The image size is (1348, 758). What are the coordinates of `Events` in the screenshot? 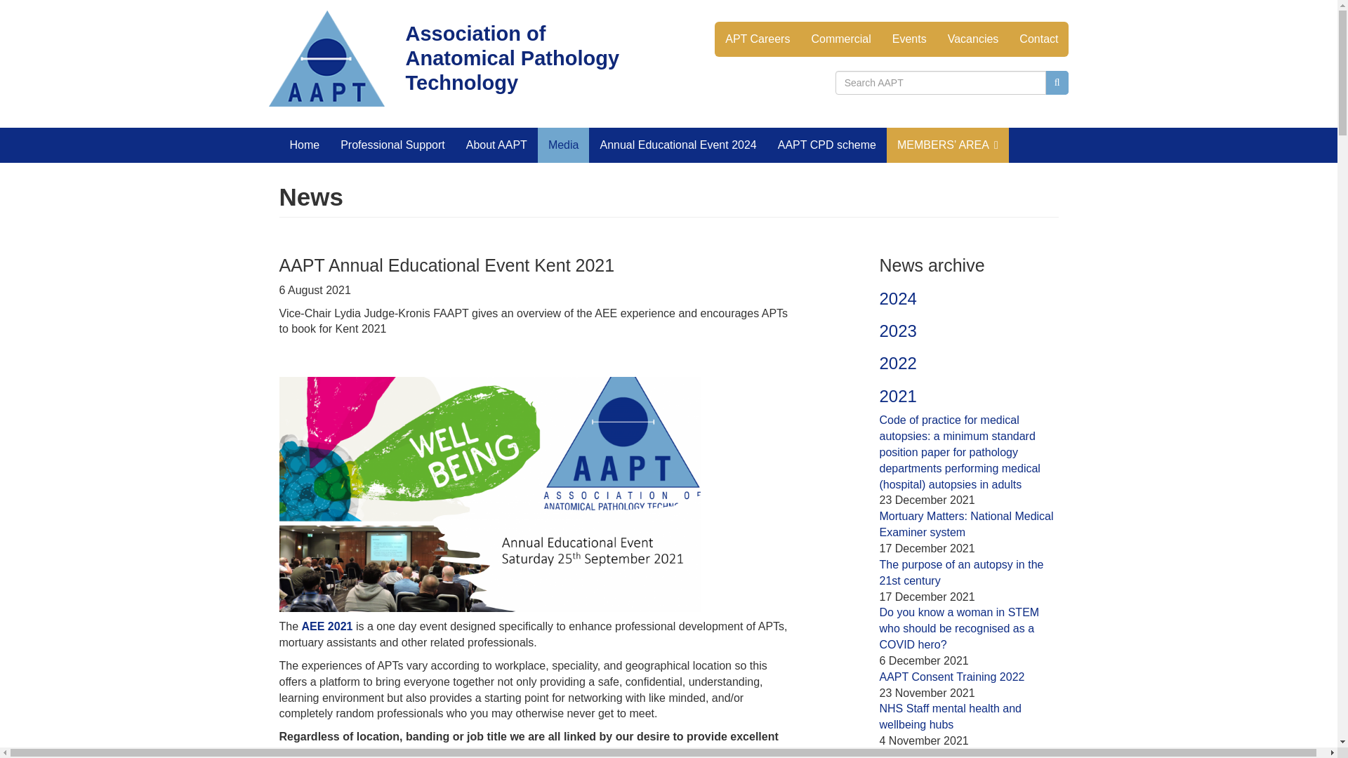 It's located at (908, 39).